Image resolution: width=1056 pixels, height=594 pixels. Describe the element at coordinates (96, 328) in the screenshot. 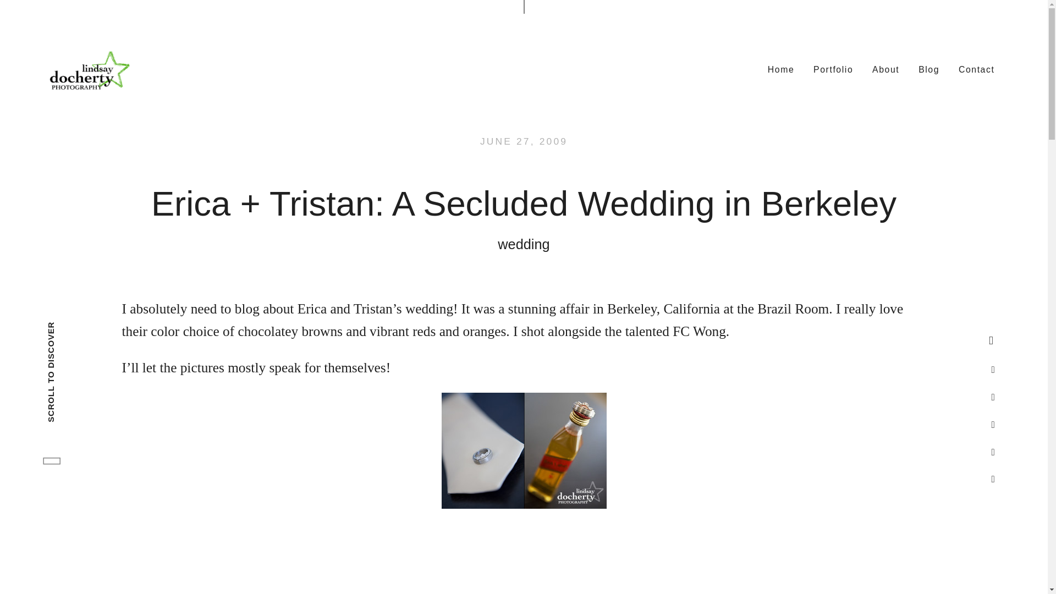

I see `SCROLL TO DISCOVER` at that location.